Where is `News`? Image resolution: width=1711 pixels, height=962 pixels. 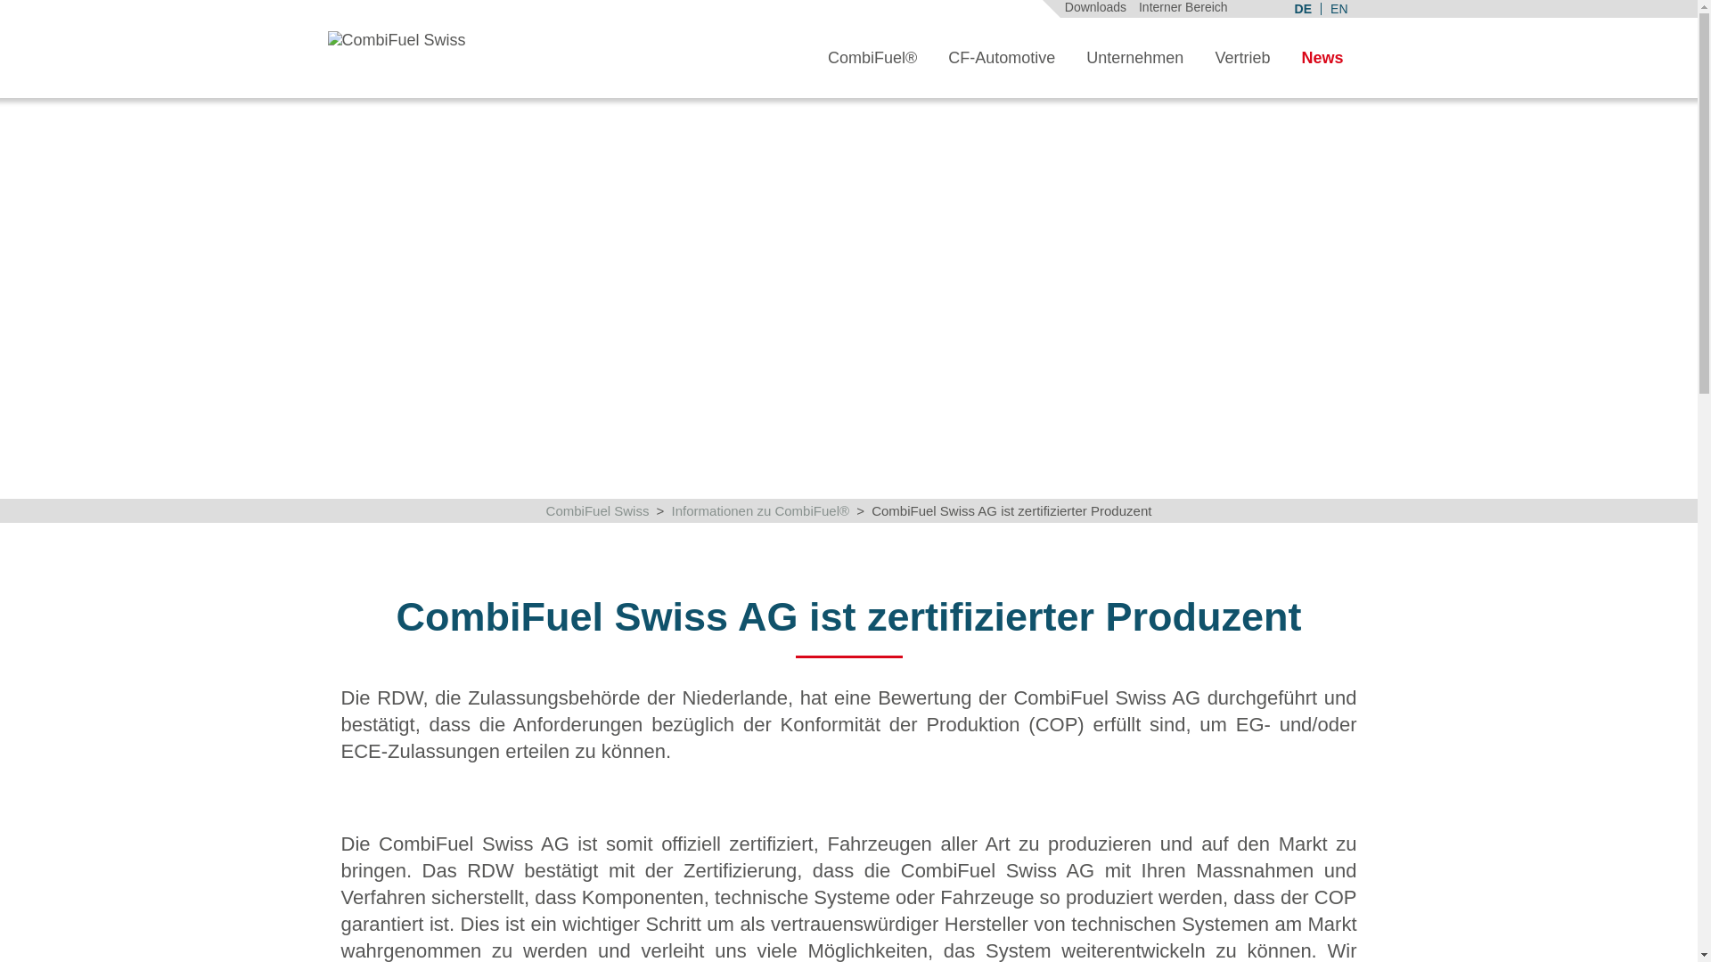
News is located at coordinates (1322, 59).